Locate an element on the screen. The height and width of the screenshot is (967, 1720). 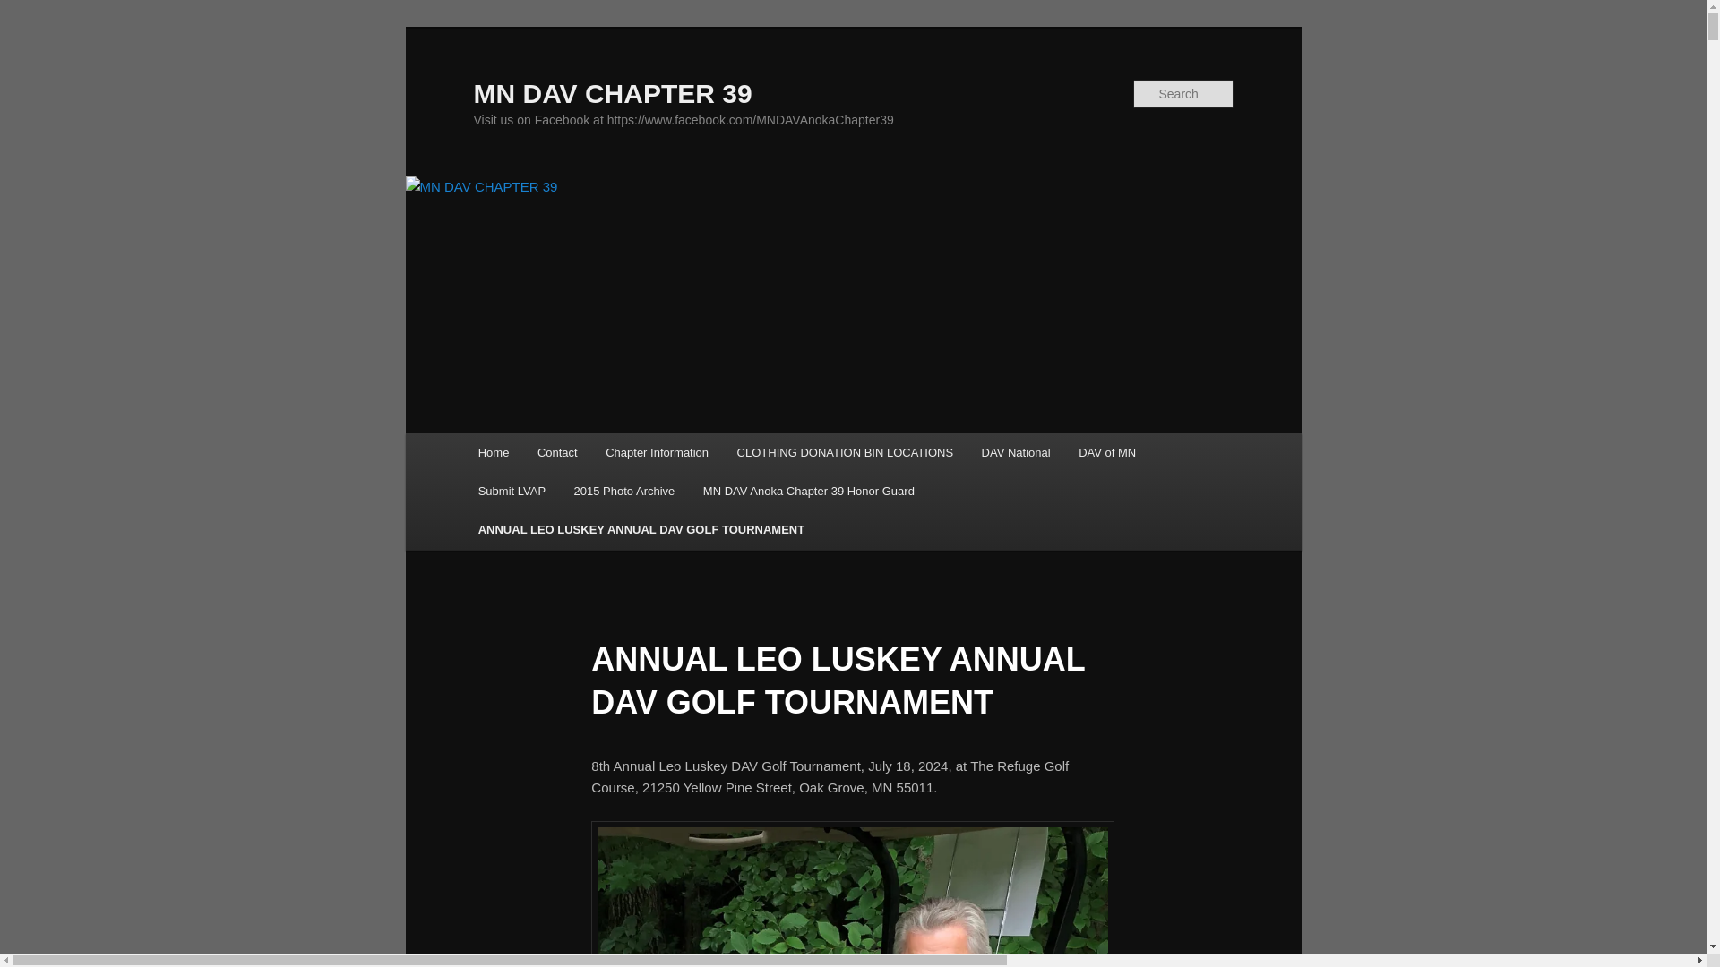
Chapter Information is located at coordinates (657, 452).